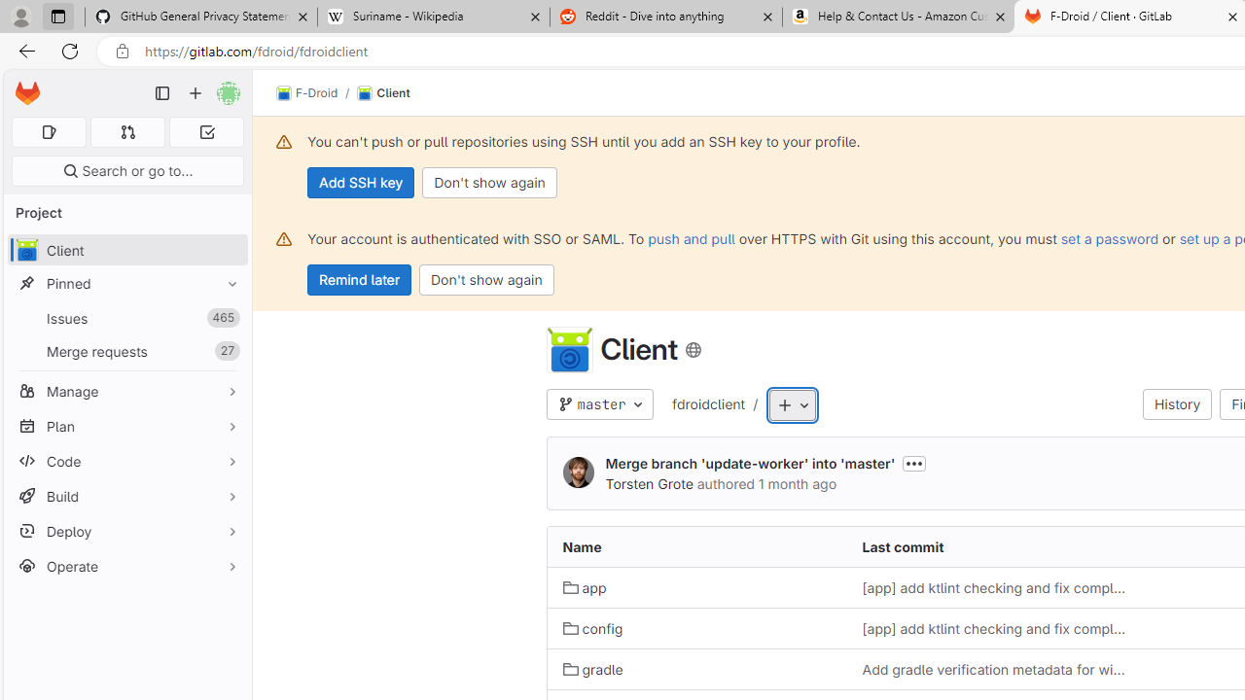 This screenshot has height=700, width=1245. What do you see at coordinates (162, 93) in the screenshot?
I see `Primary navigation sidebar` at bounding box center [162, 93].